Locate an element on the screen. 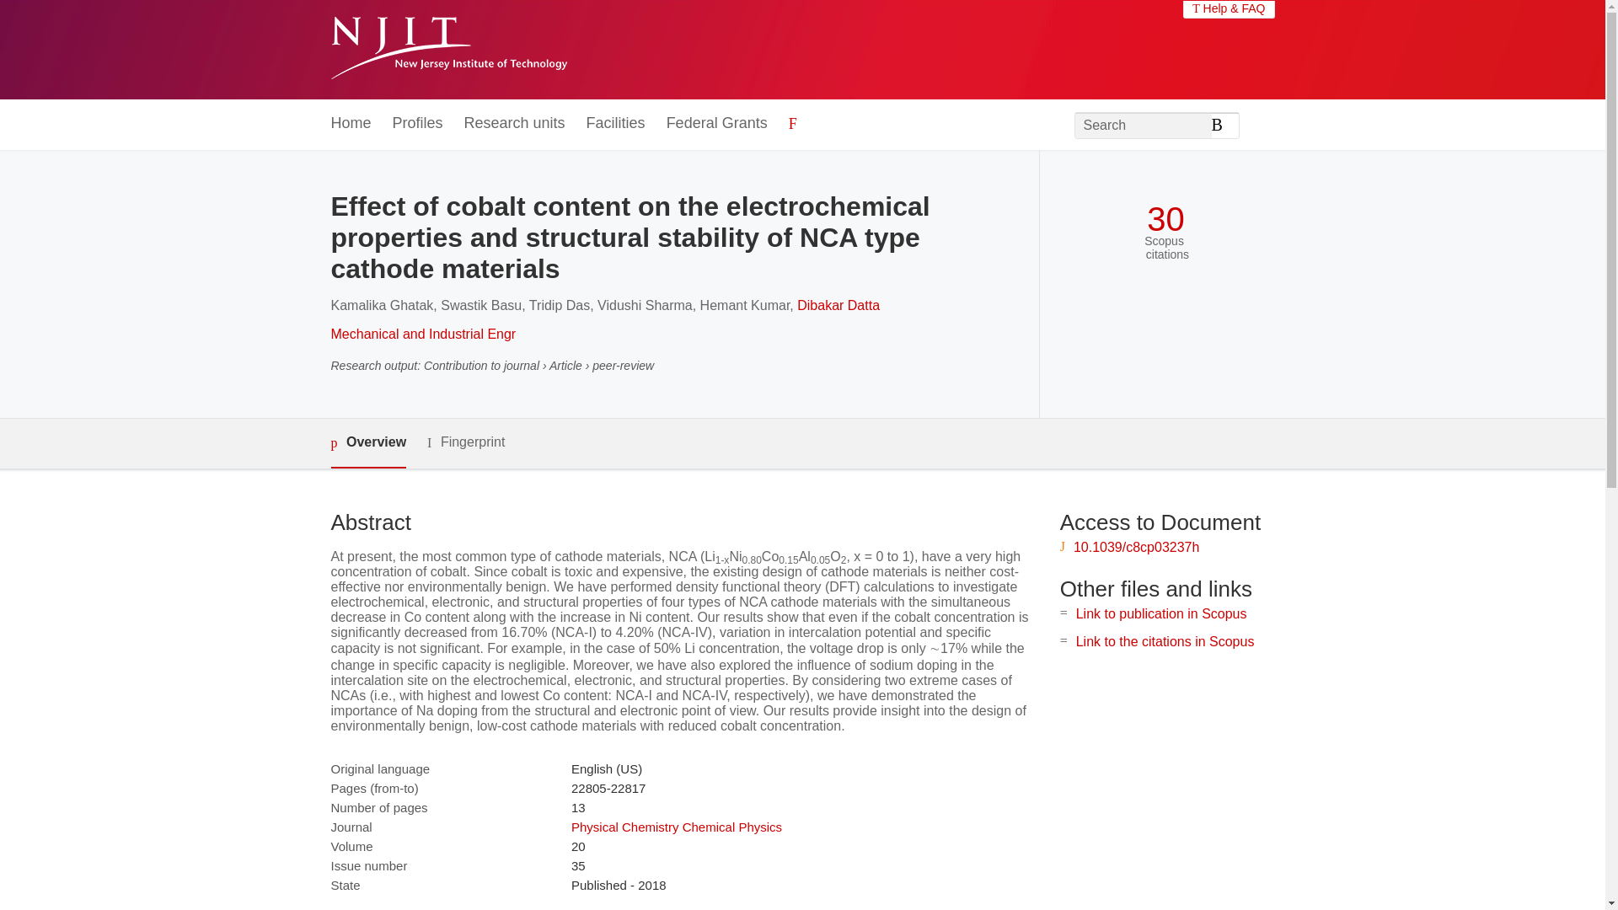 The width and height of the screenshot is (1618, 910). 30 is located at coordinates (1165, 219).